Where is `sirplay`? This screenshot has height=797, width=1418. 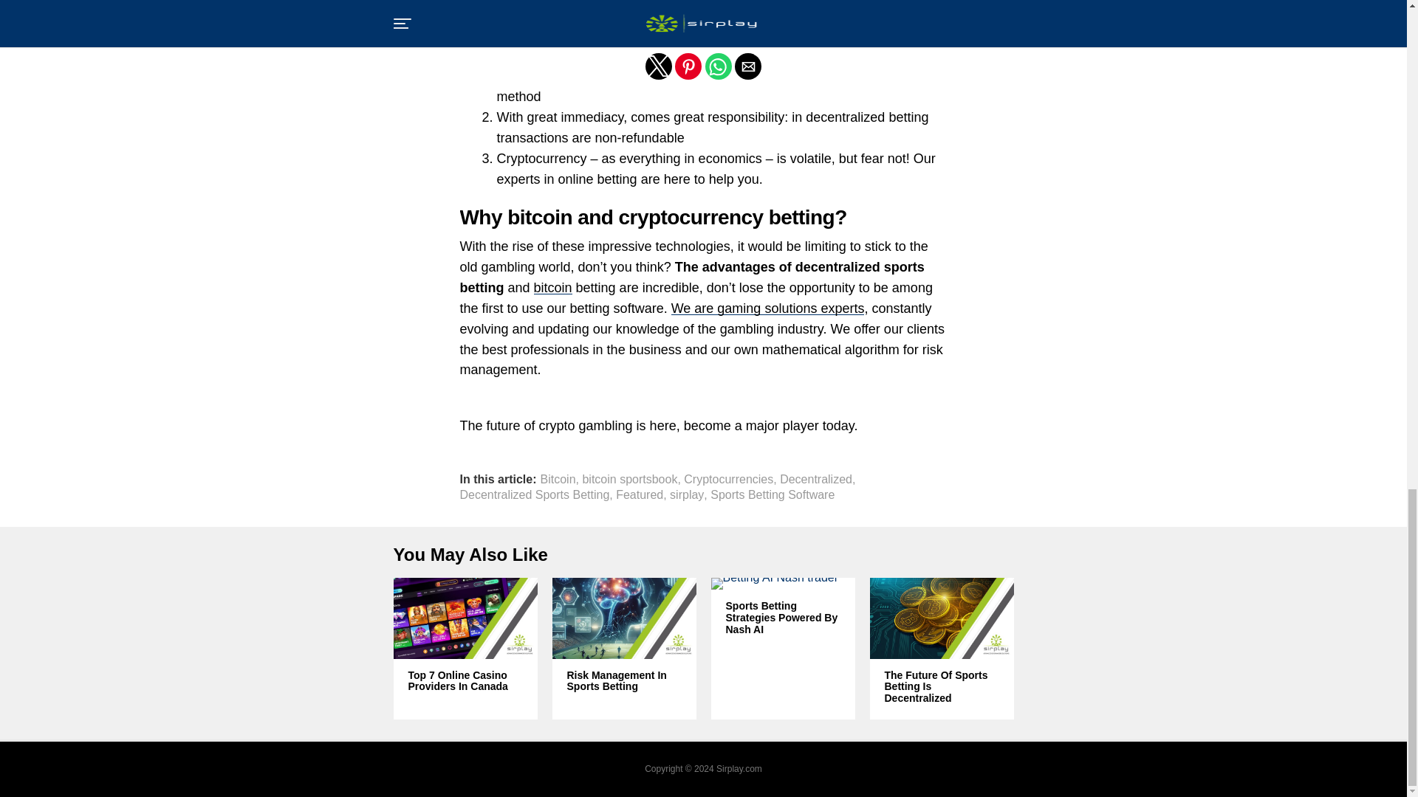
sirplay is located at coordinates (686, 495).